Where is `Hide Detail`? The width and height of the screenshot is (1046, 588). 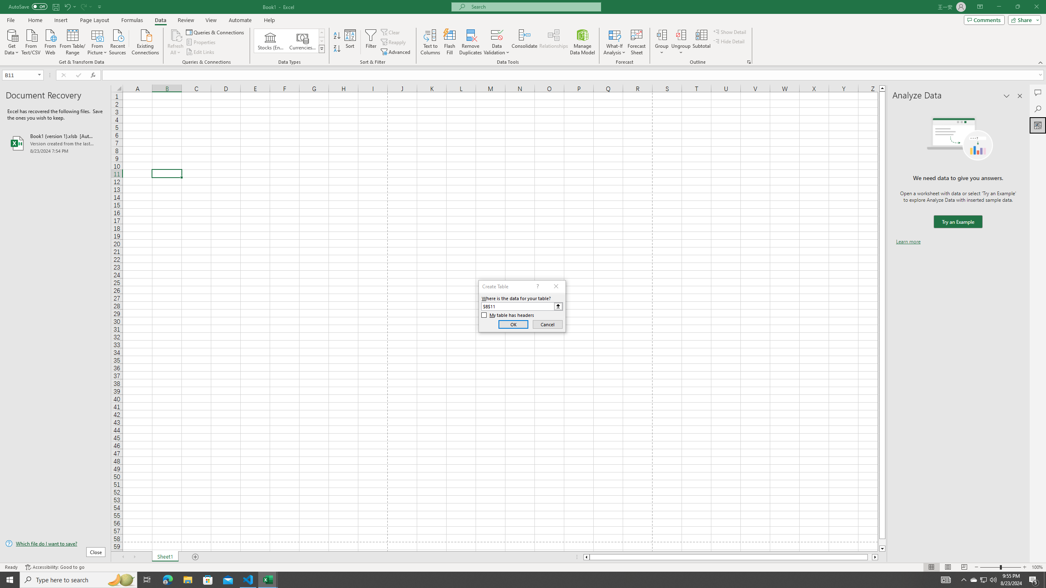
Hide Detail is located at coordinates (729, 41).